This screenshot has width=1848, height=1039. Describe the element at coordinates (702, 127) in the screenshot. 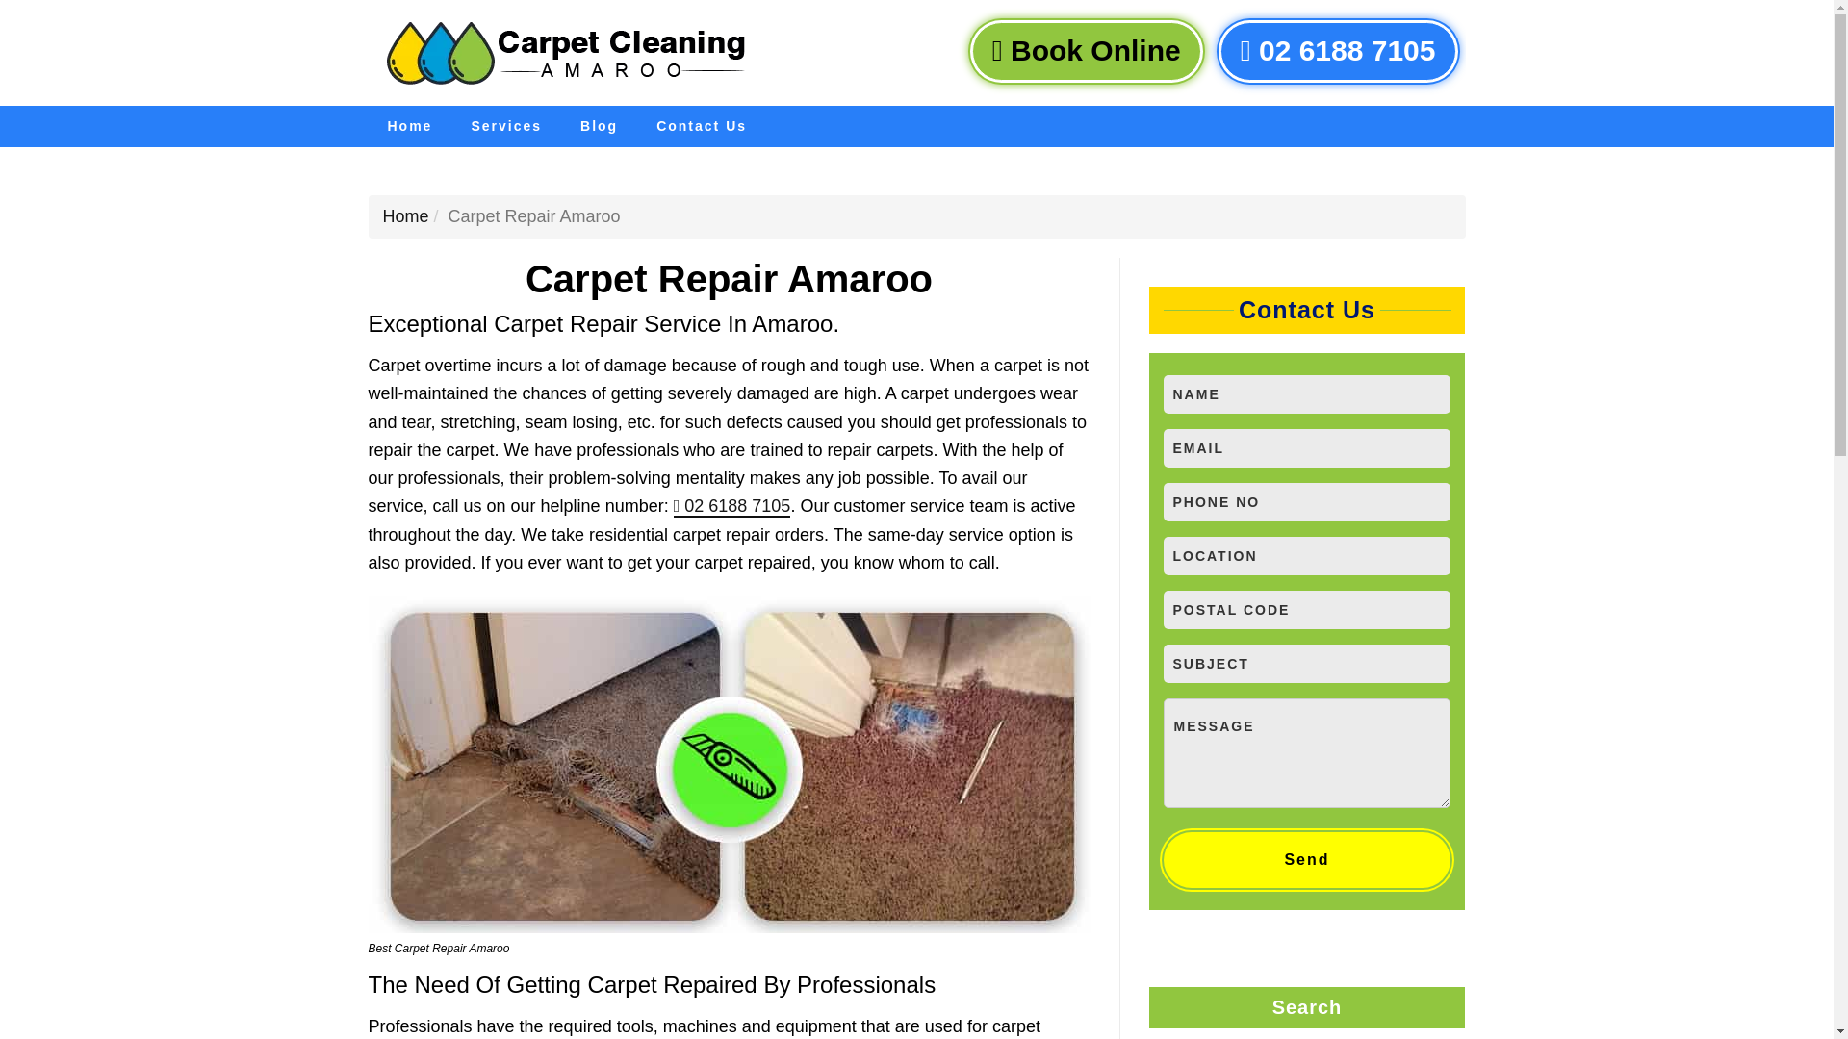

I see `Contact Us` at that location.